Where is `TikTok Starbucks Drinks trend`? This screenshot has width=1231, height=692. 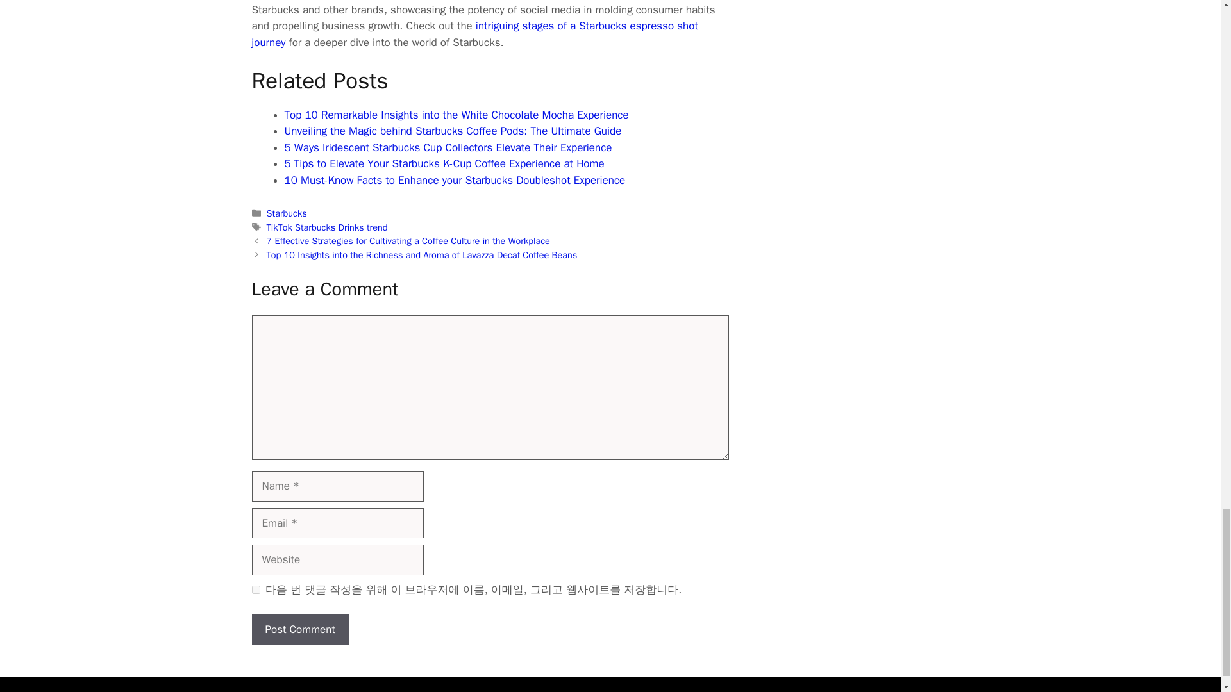
TikTok Starbucks Drinks trend is located at coordinates (327, 227).